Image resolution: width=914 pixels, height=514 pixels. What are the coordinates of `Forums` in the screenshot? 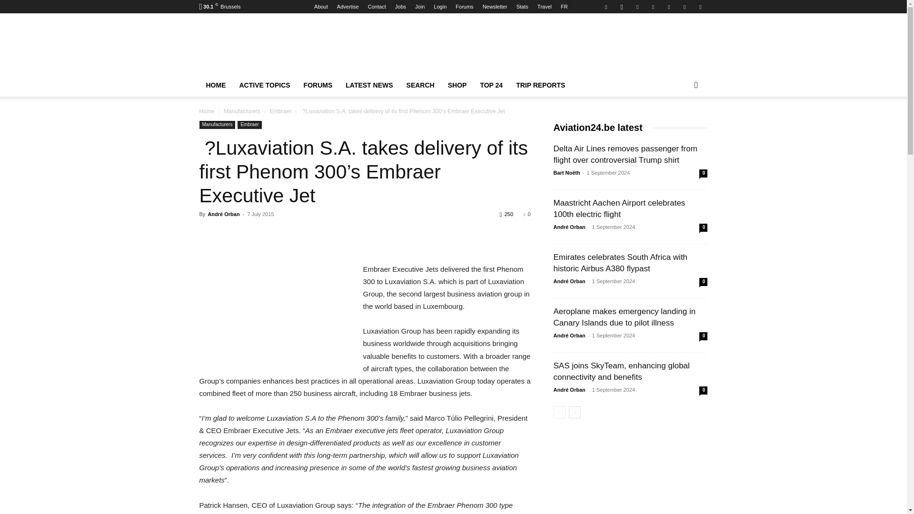 It's located at (464, 7).